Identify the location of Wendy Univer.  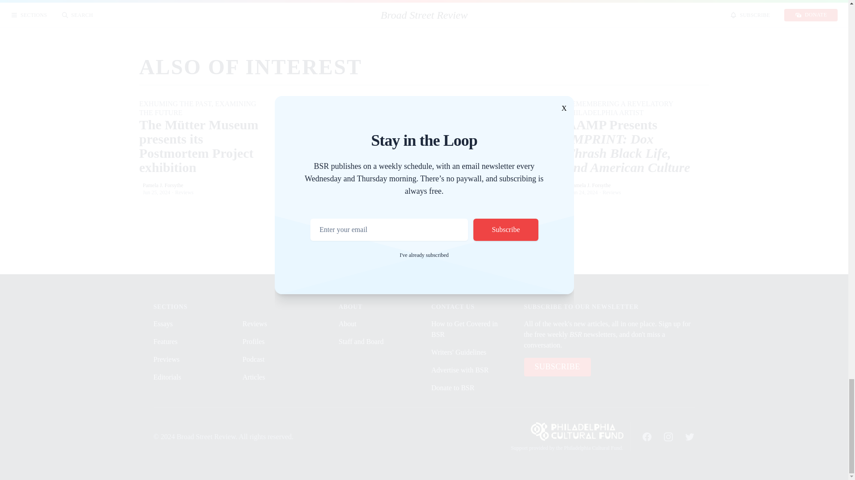
(314, 185).